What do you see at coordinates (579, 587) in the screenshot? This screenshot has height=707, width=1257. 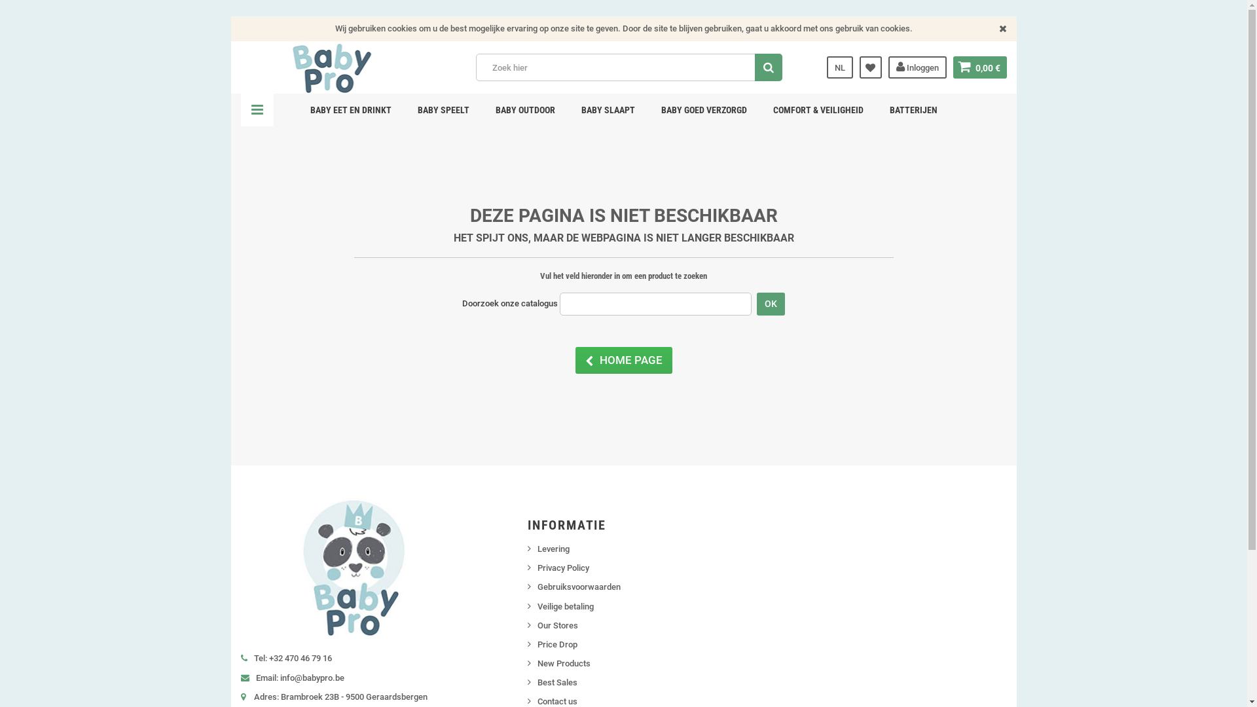 I see `Gebruiksvoorwaarden` at bounding box center [579, 587].